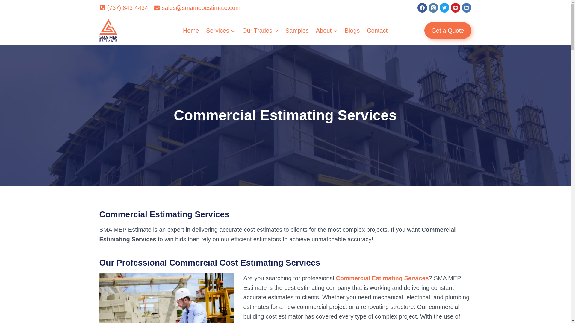  I want to click on Services, so click(220, 31).